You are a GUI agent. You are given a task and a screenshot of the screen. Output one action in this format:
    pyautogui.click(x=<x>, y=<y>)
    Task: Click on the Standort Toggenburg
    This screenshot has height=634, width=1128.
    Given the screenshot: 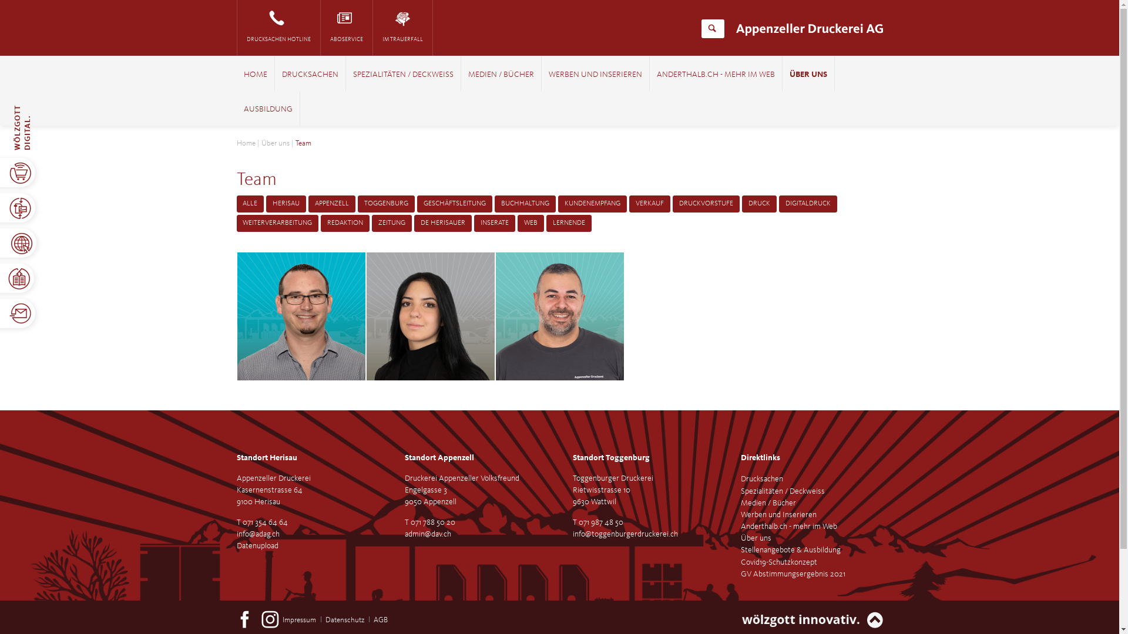 What is the action you would take?
    pyautogui.click(x=611, y=458)
    